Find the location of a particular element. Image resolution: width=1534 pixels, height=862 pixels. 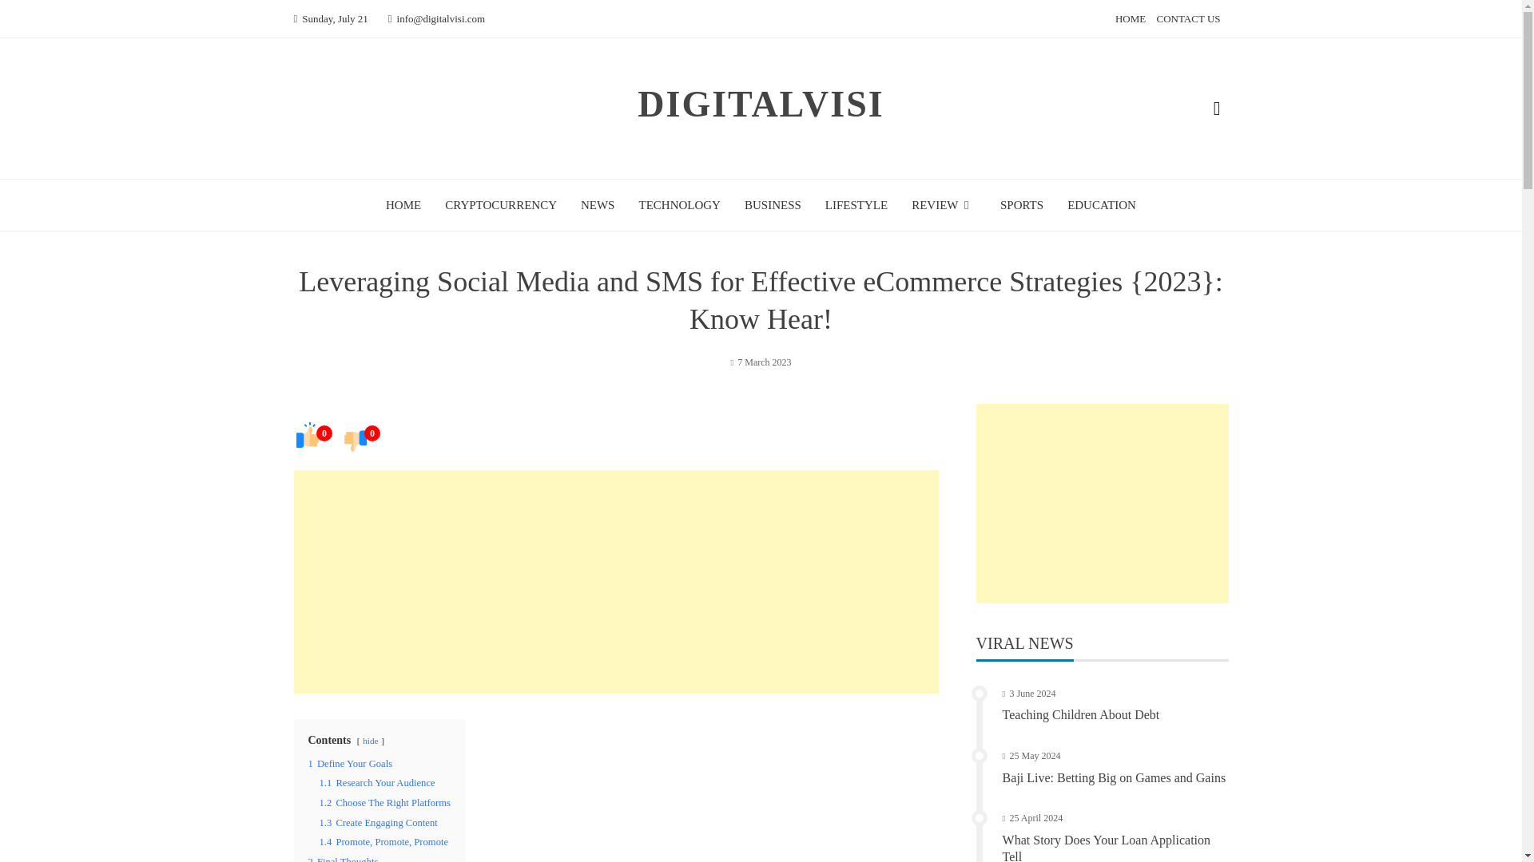

CONTACT US is located at coordinates (1189, 19).